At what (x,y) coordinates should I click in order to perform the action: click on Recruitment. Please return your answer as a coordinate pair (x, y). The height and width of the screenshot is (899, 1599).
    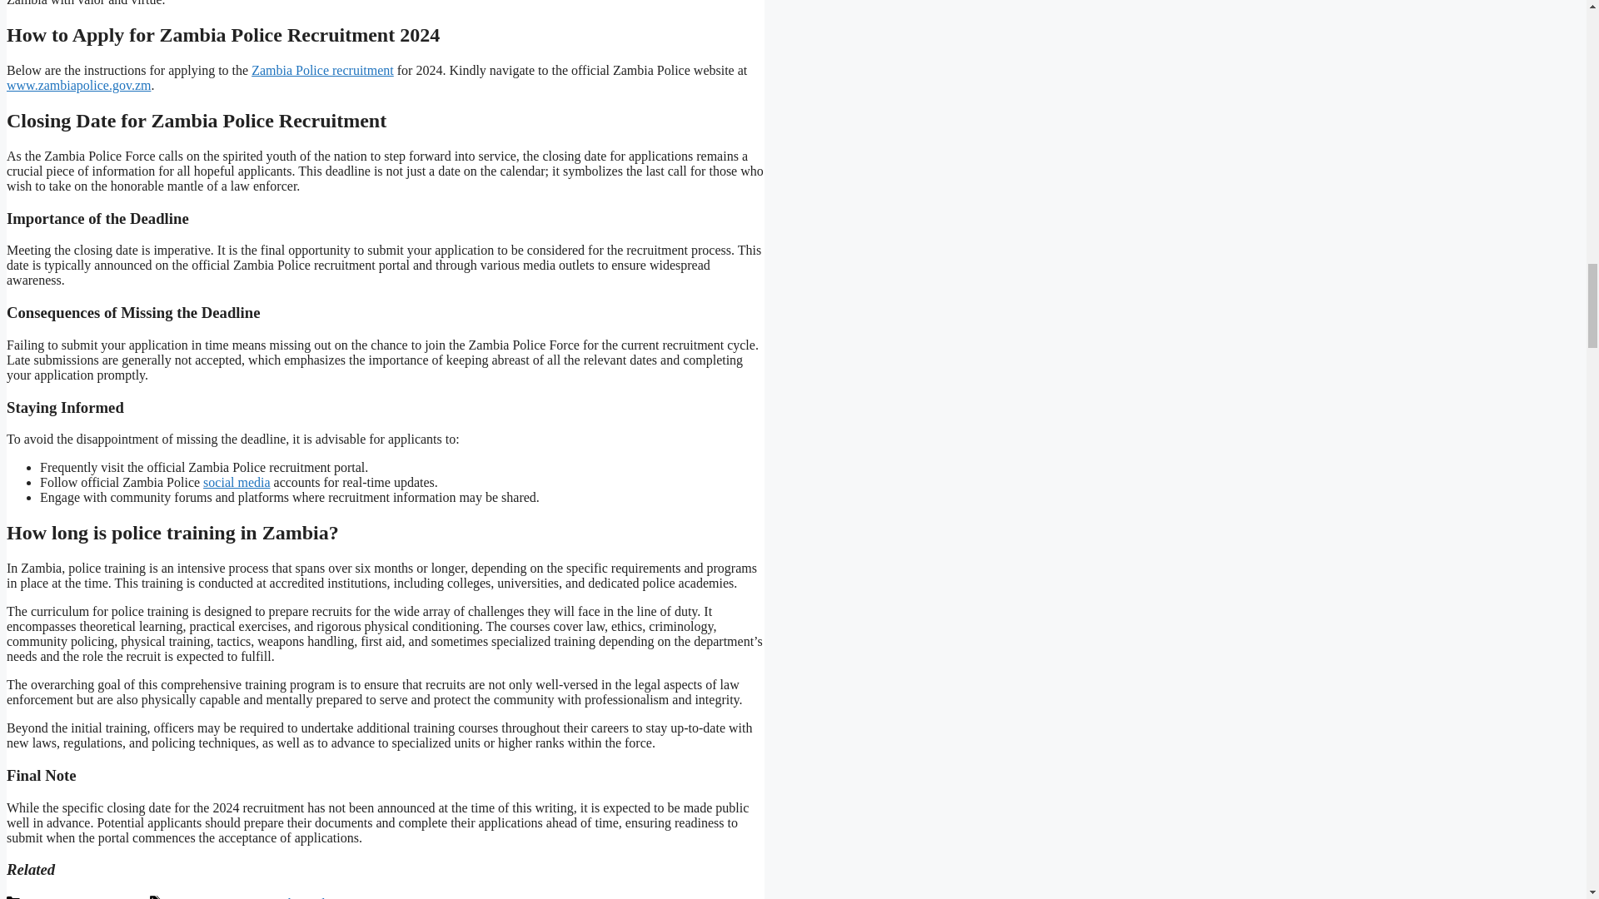
    Looking at the image, I should click on (112, 897).